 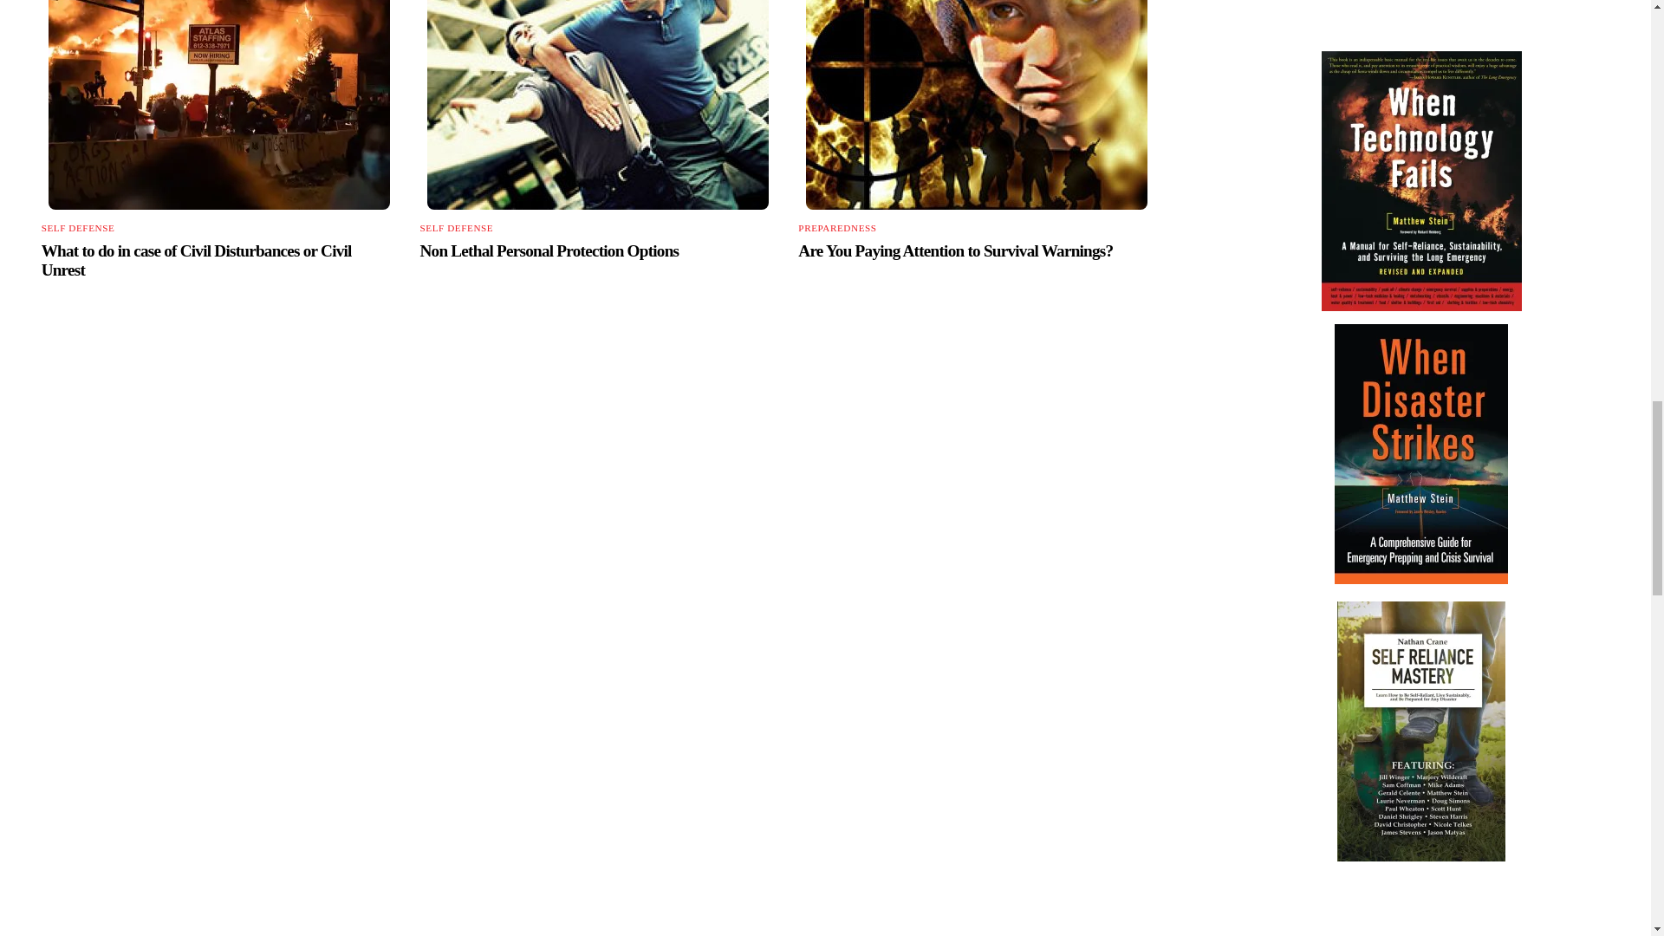 I want to click on PREPAREDNESS, so click(x=837, y=227).